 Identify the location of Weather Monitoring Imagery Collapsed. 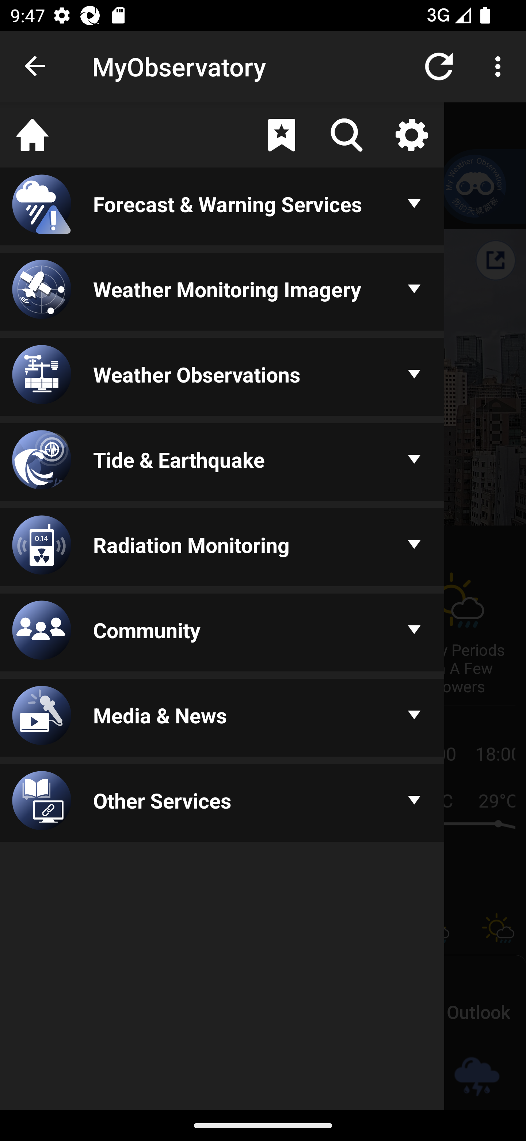
(222, 292).